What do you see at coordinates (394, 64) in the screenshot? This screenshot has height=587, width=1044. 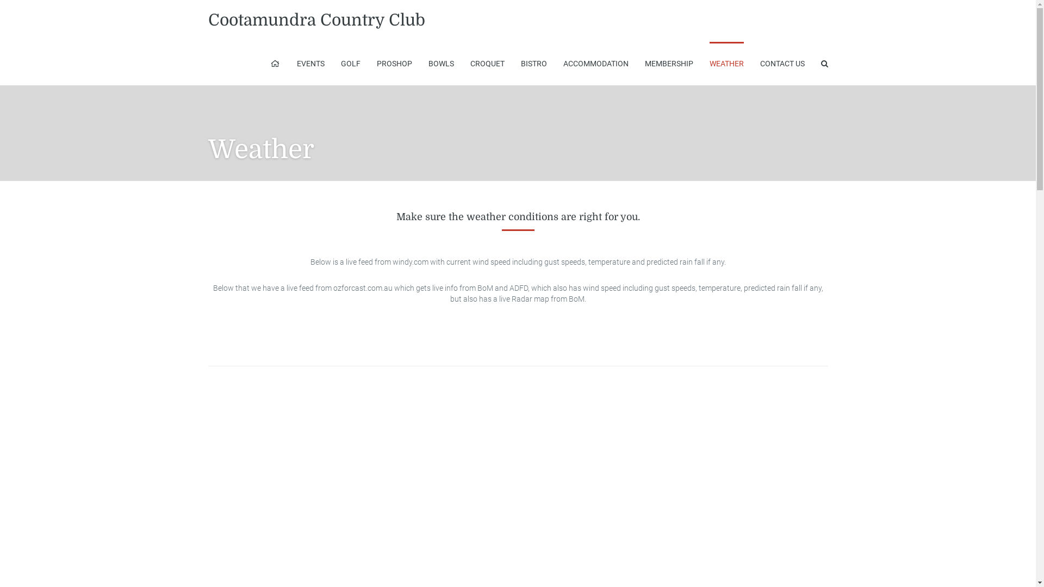 I see `PROSHOP` at bounding box center [394, 64].